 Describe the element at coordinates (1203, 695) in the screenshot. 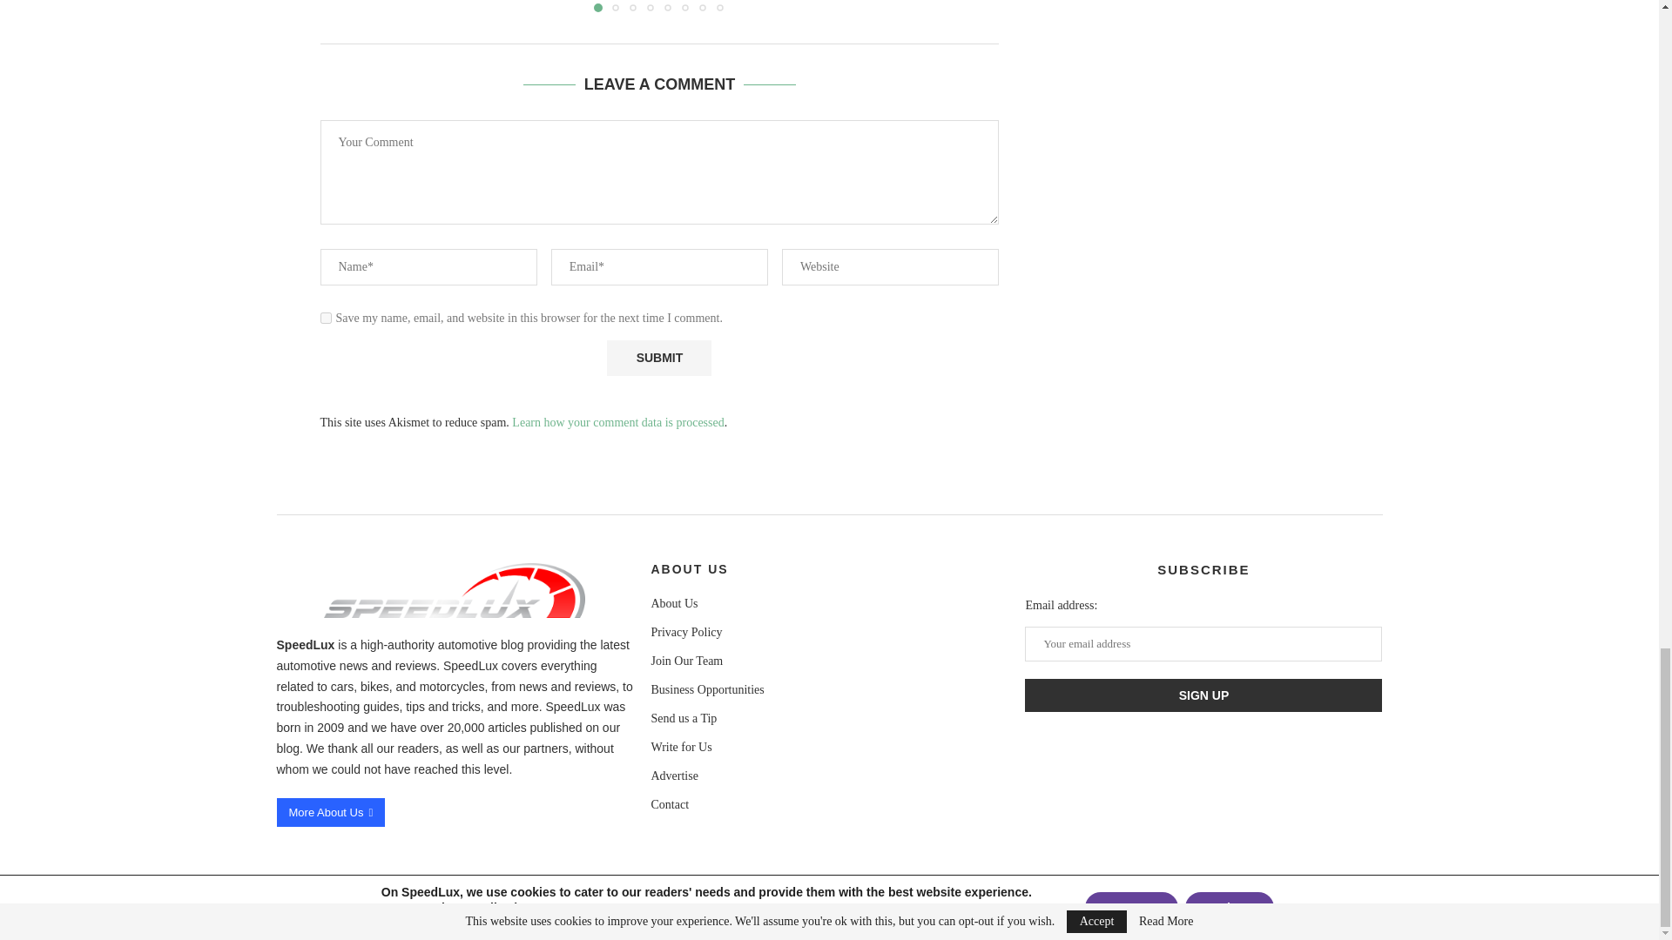

I see `Sign up` at that location.